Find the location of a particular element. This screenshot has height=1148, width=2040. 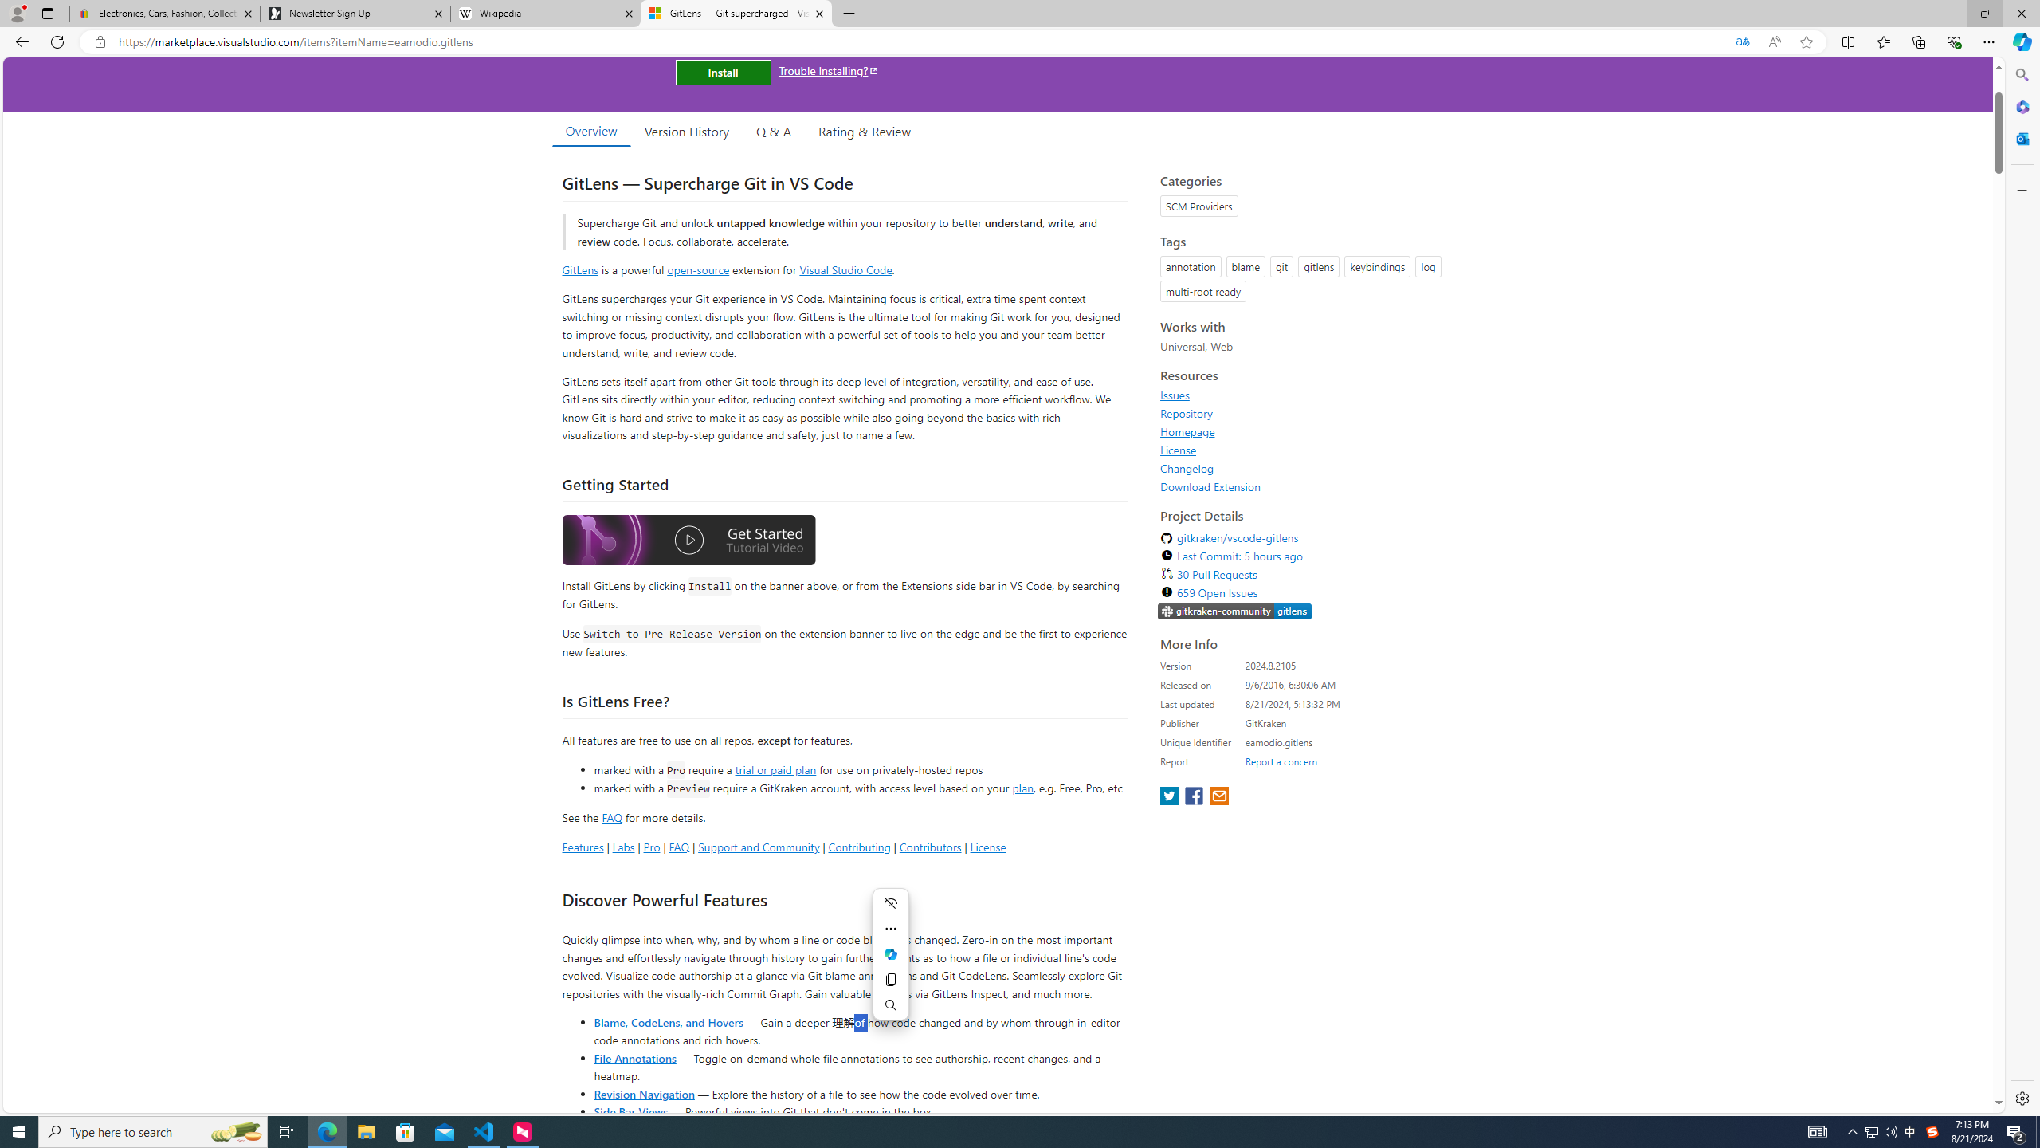

License is located at coordinates (1178, 450).